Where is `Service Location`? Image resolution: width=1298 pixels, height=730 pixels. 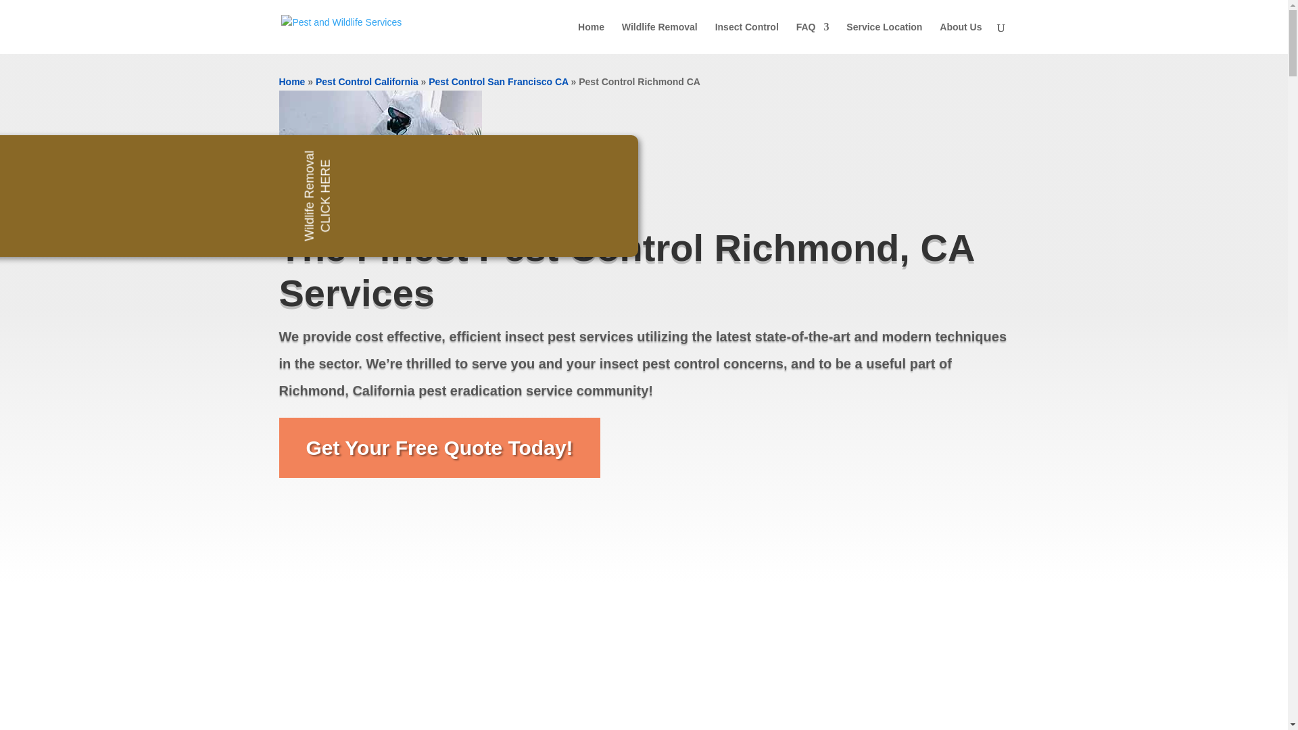 Service Location is located at coordinates (884, 38).